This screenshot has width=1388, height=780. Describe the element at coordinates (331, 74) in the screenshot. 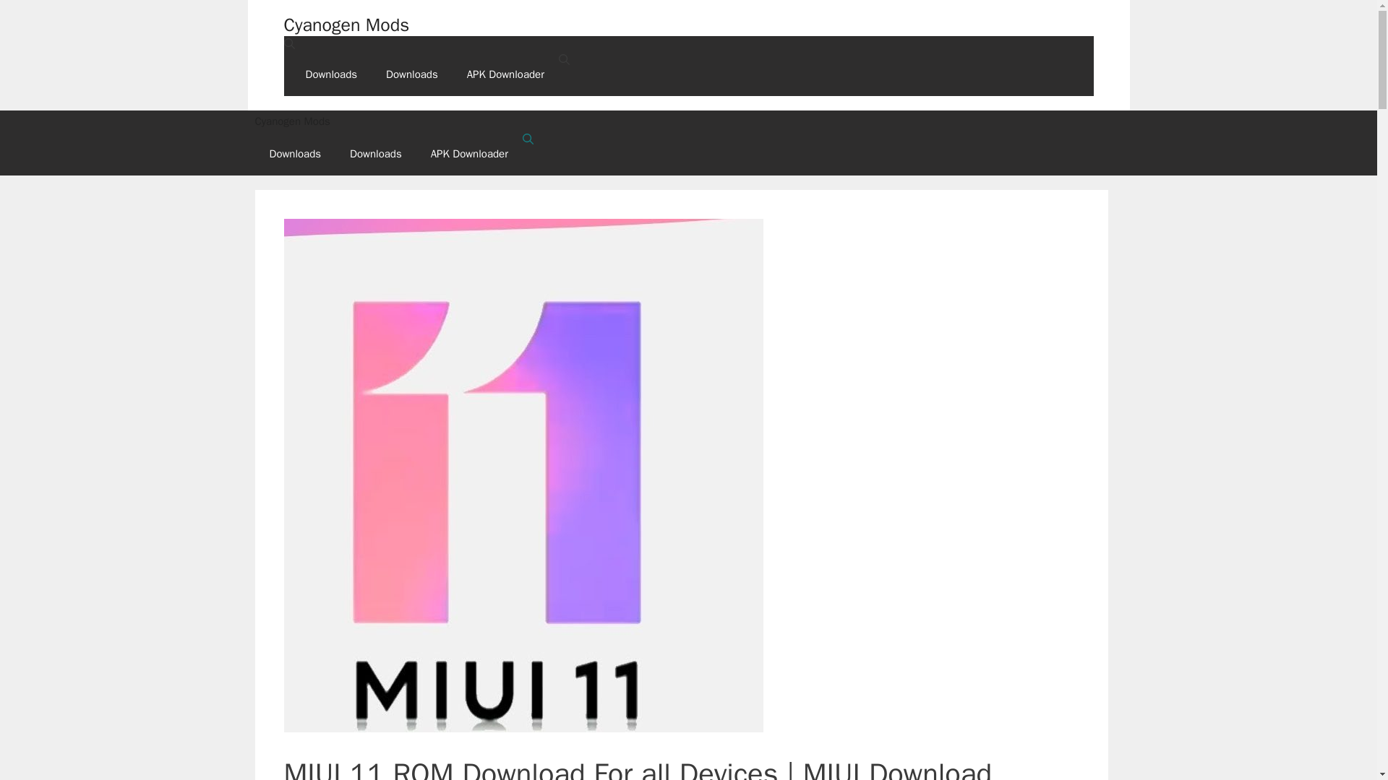

I see `Downloads` at that location.